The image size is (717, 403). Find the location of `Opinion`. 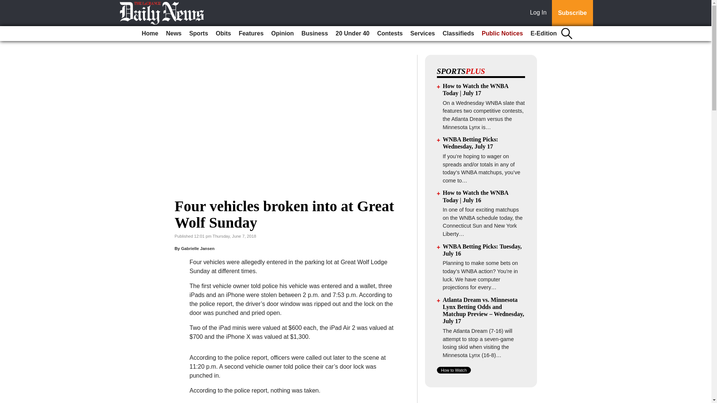

Opinion is located at coordinates (282, 34).